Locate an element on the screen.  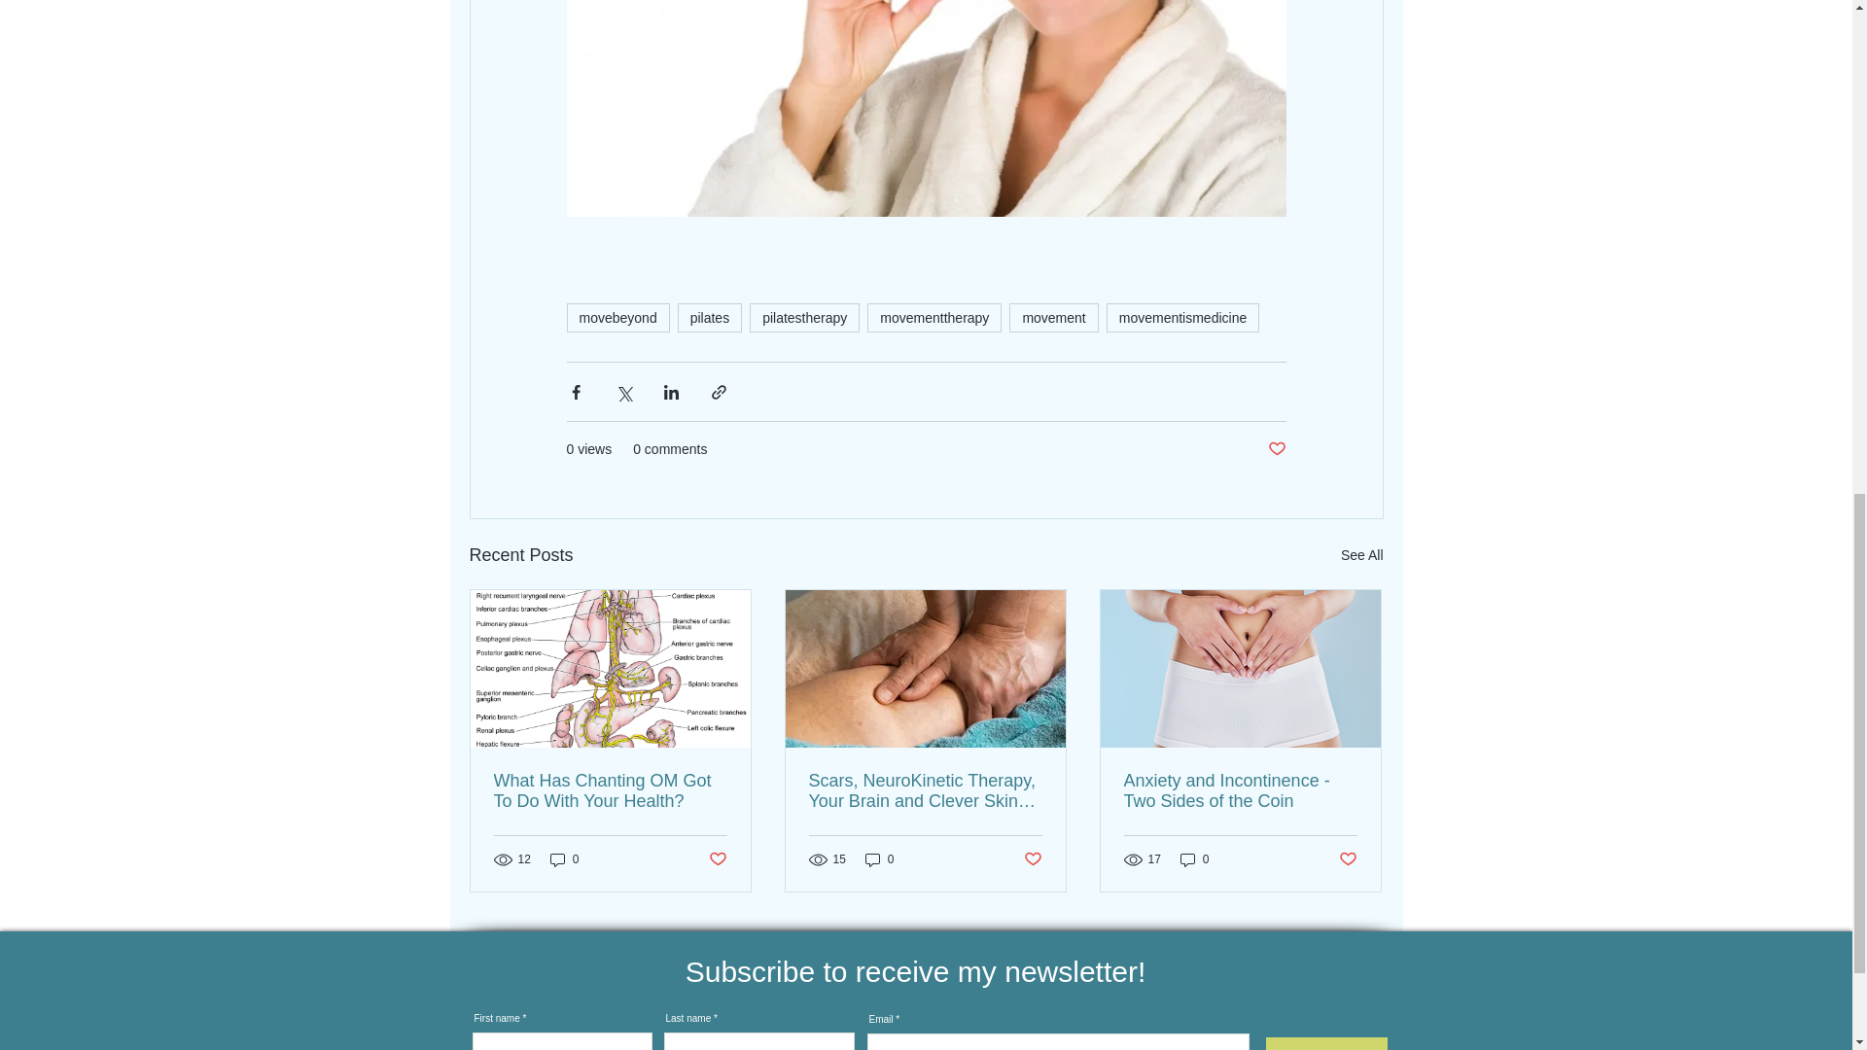
movementtherapy is located at coordinates (933, 318).